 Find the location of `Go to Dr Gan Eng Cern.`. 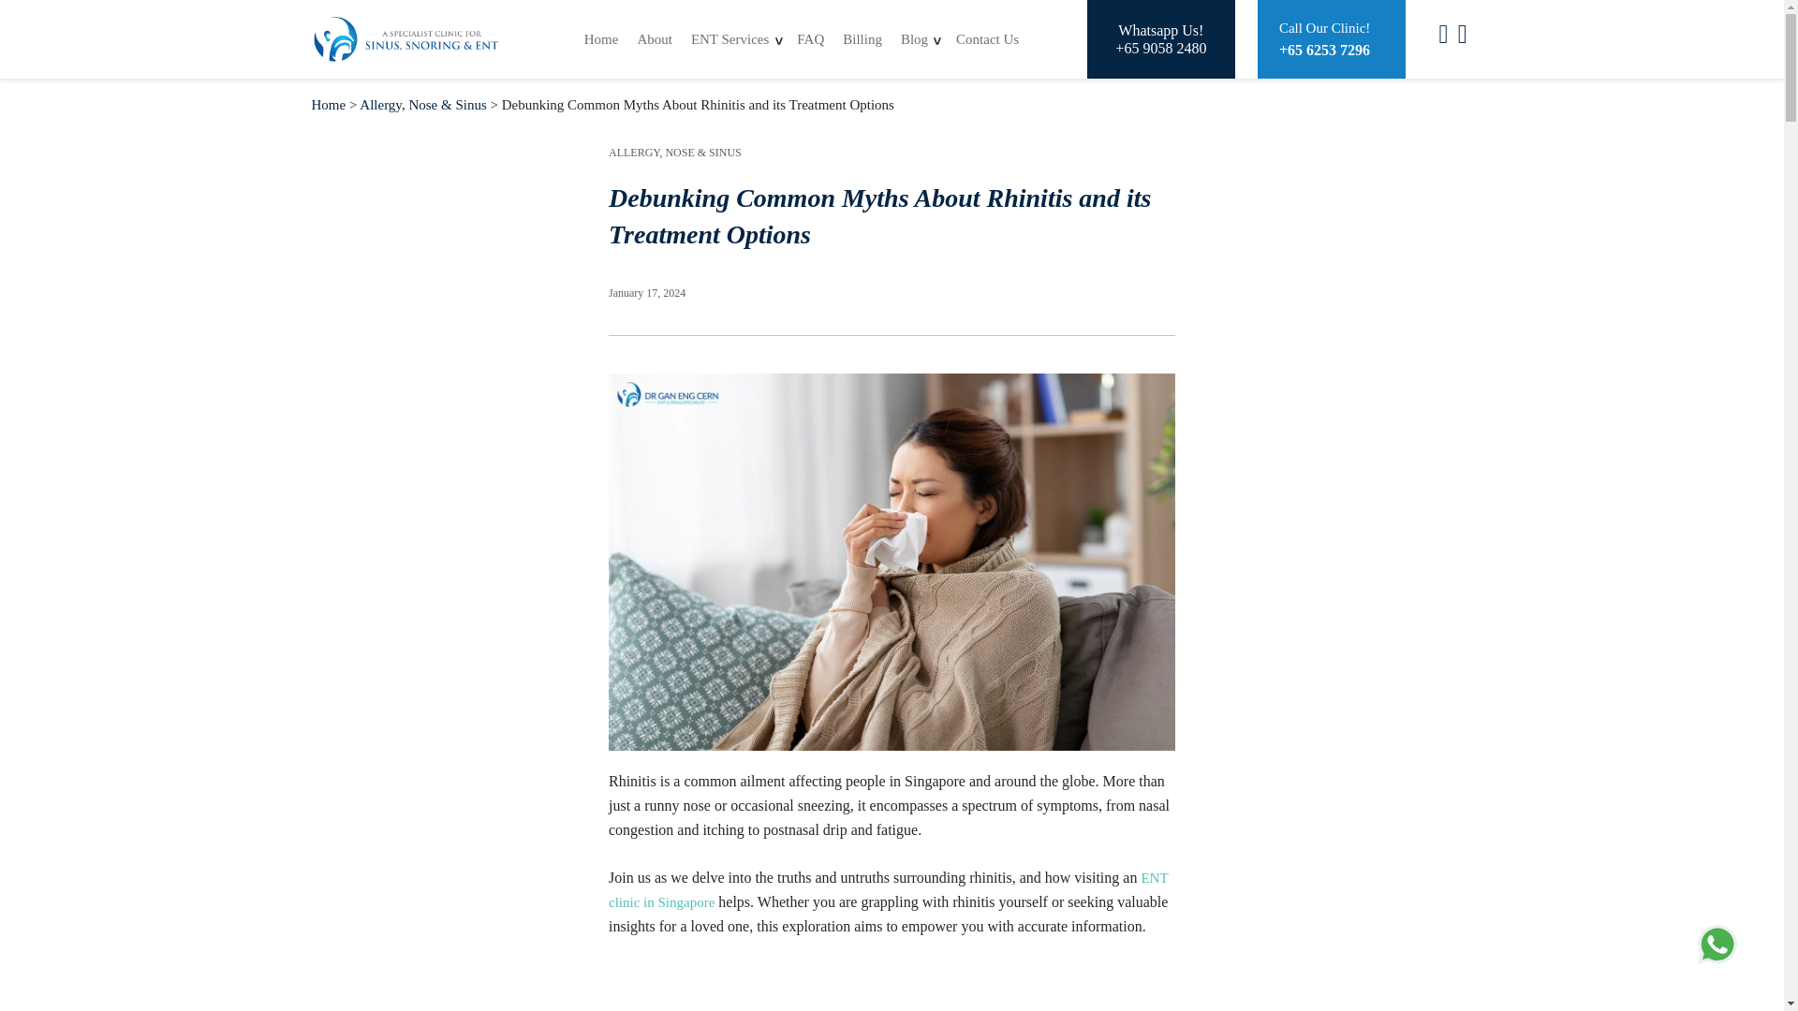

Go to Dr Gan Eng Cern. is located at coordinates (328, 104).